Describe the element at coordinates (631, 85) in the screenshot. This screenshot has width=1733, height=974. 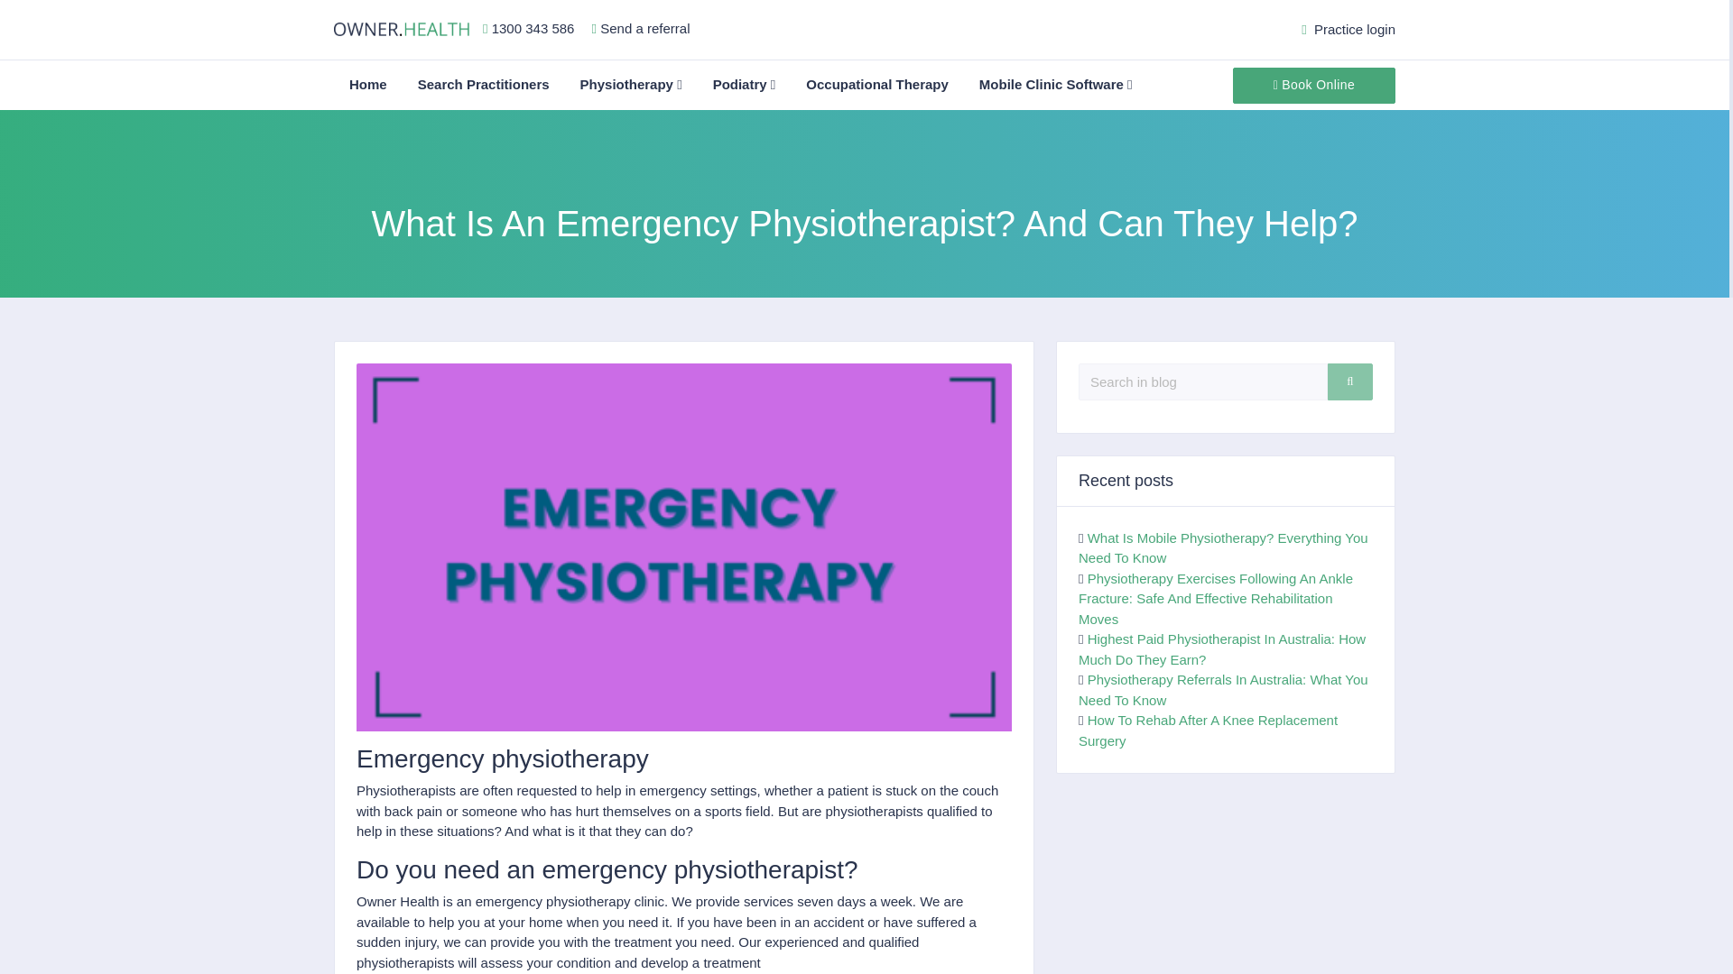
I see `Physiotherapy` at that location.